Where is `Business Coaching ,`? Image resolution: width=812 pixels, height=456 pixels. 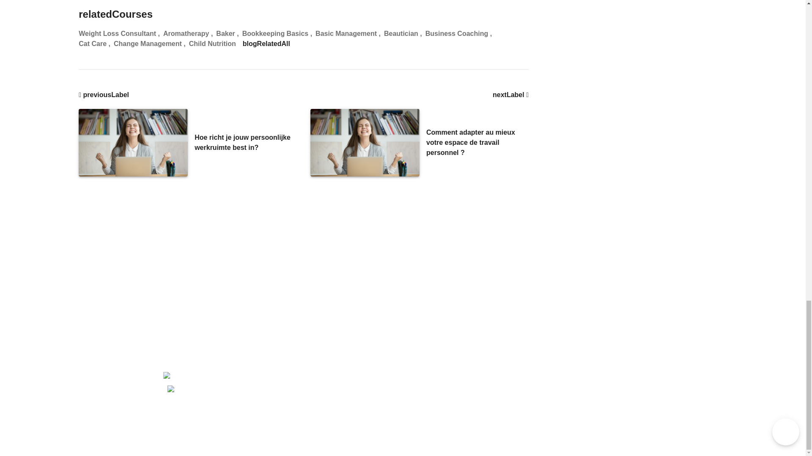 Business Coaching , is located at coordinates (460, 34).